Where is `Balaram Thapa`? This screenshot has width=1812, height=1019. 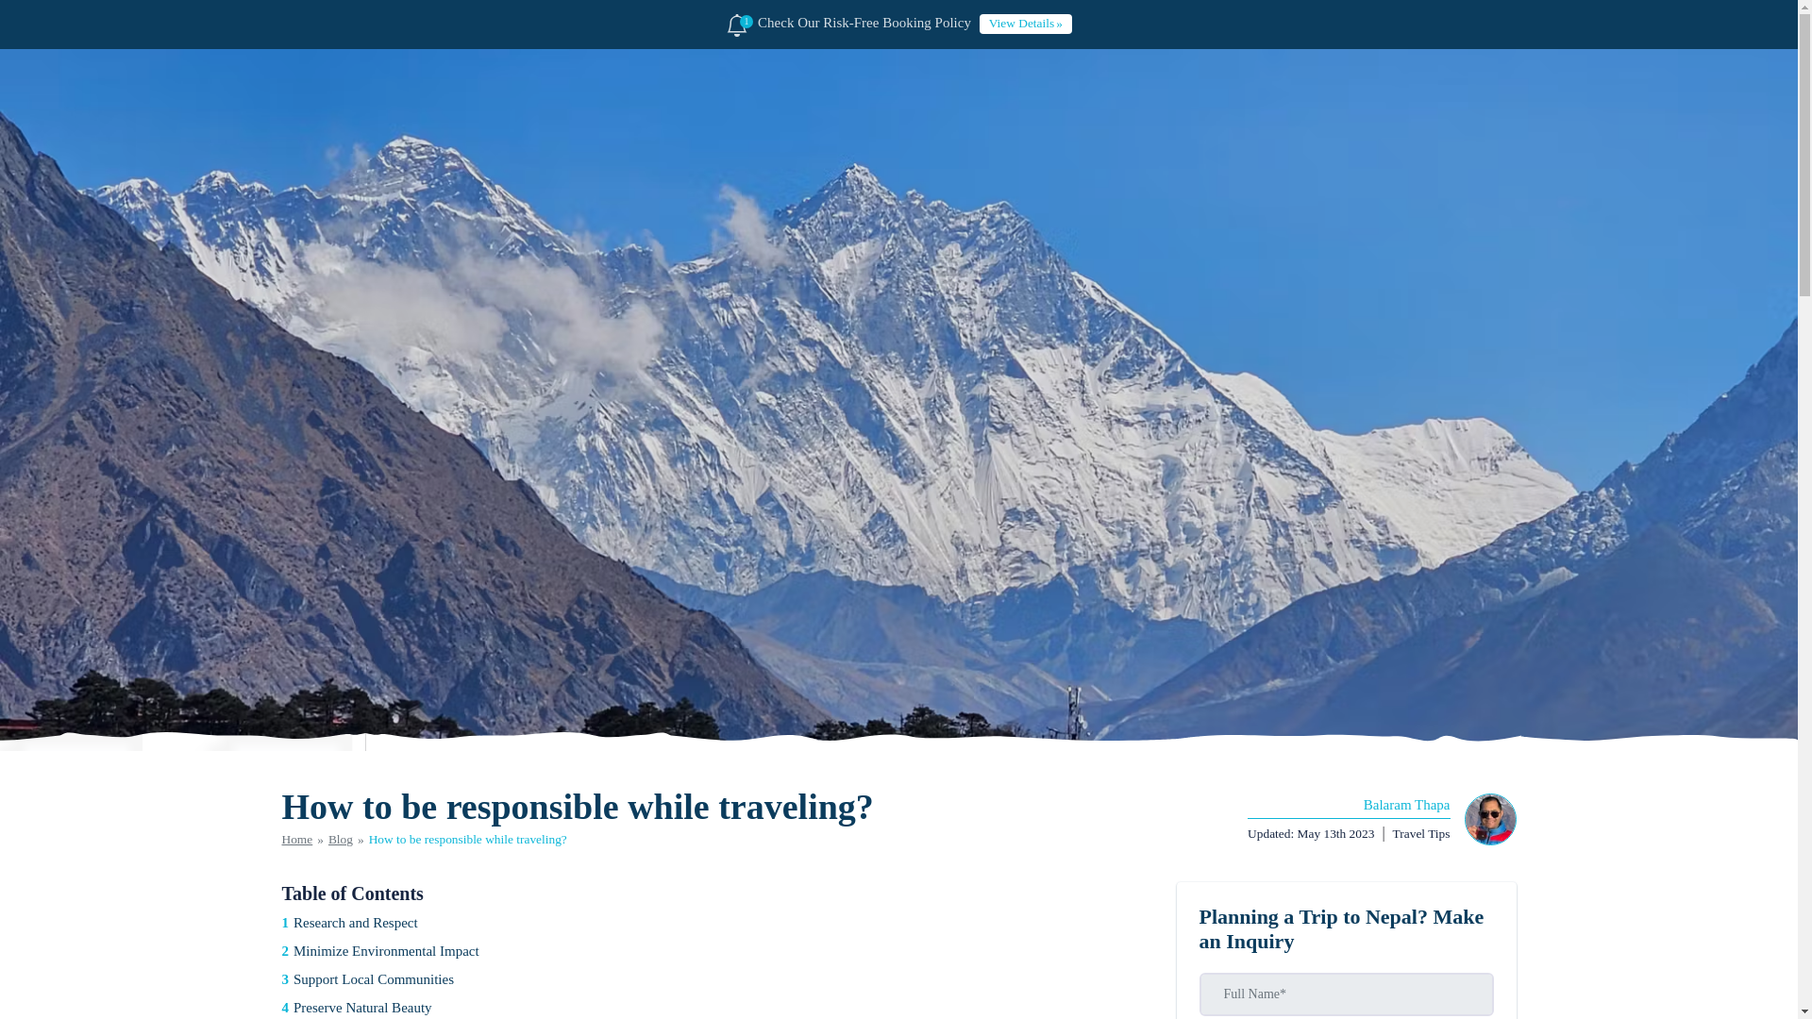 Balaram Thapa is located at coordinates (1349, 806).